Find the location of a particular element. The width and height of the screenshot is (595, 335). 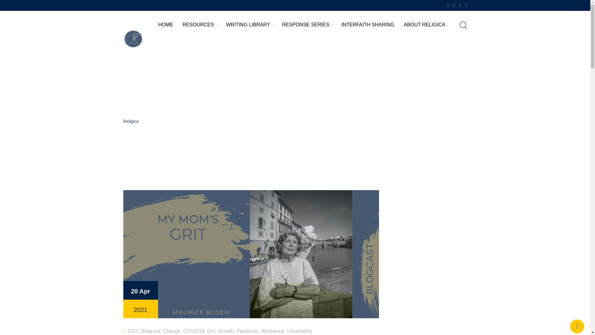

RESPONSE SERIES is located at coordinates (307, 25).